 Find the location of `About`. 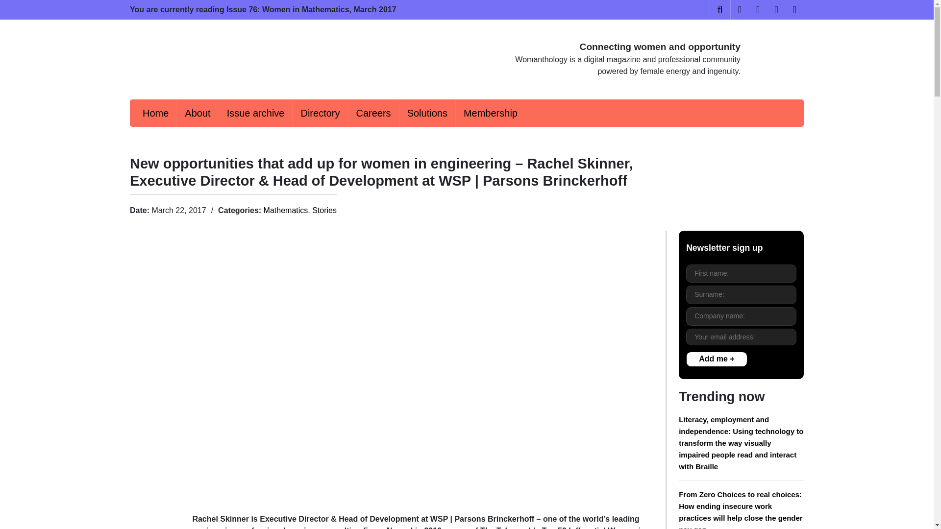

About is located at coordinates (197, 113).